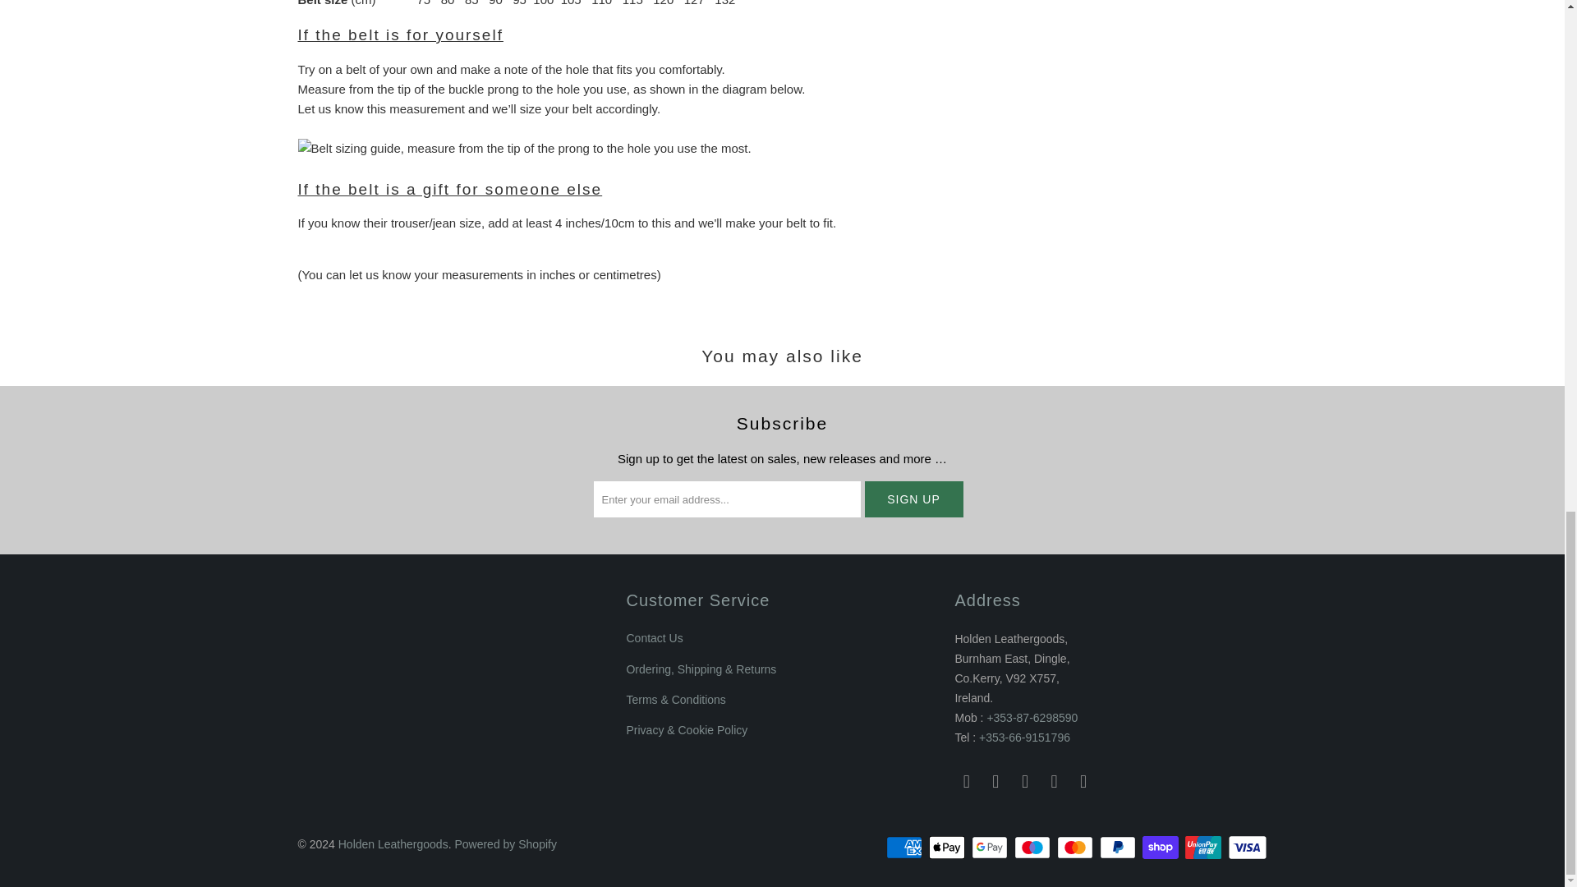  Describe the element at coordinates (1076, 848) in the screenshot. I see `Mastercard` at that location.